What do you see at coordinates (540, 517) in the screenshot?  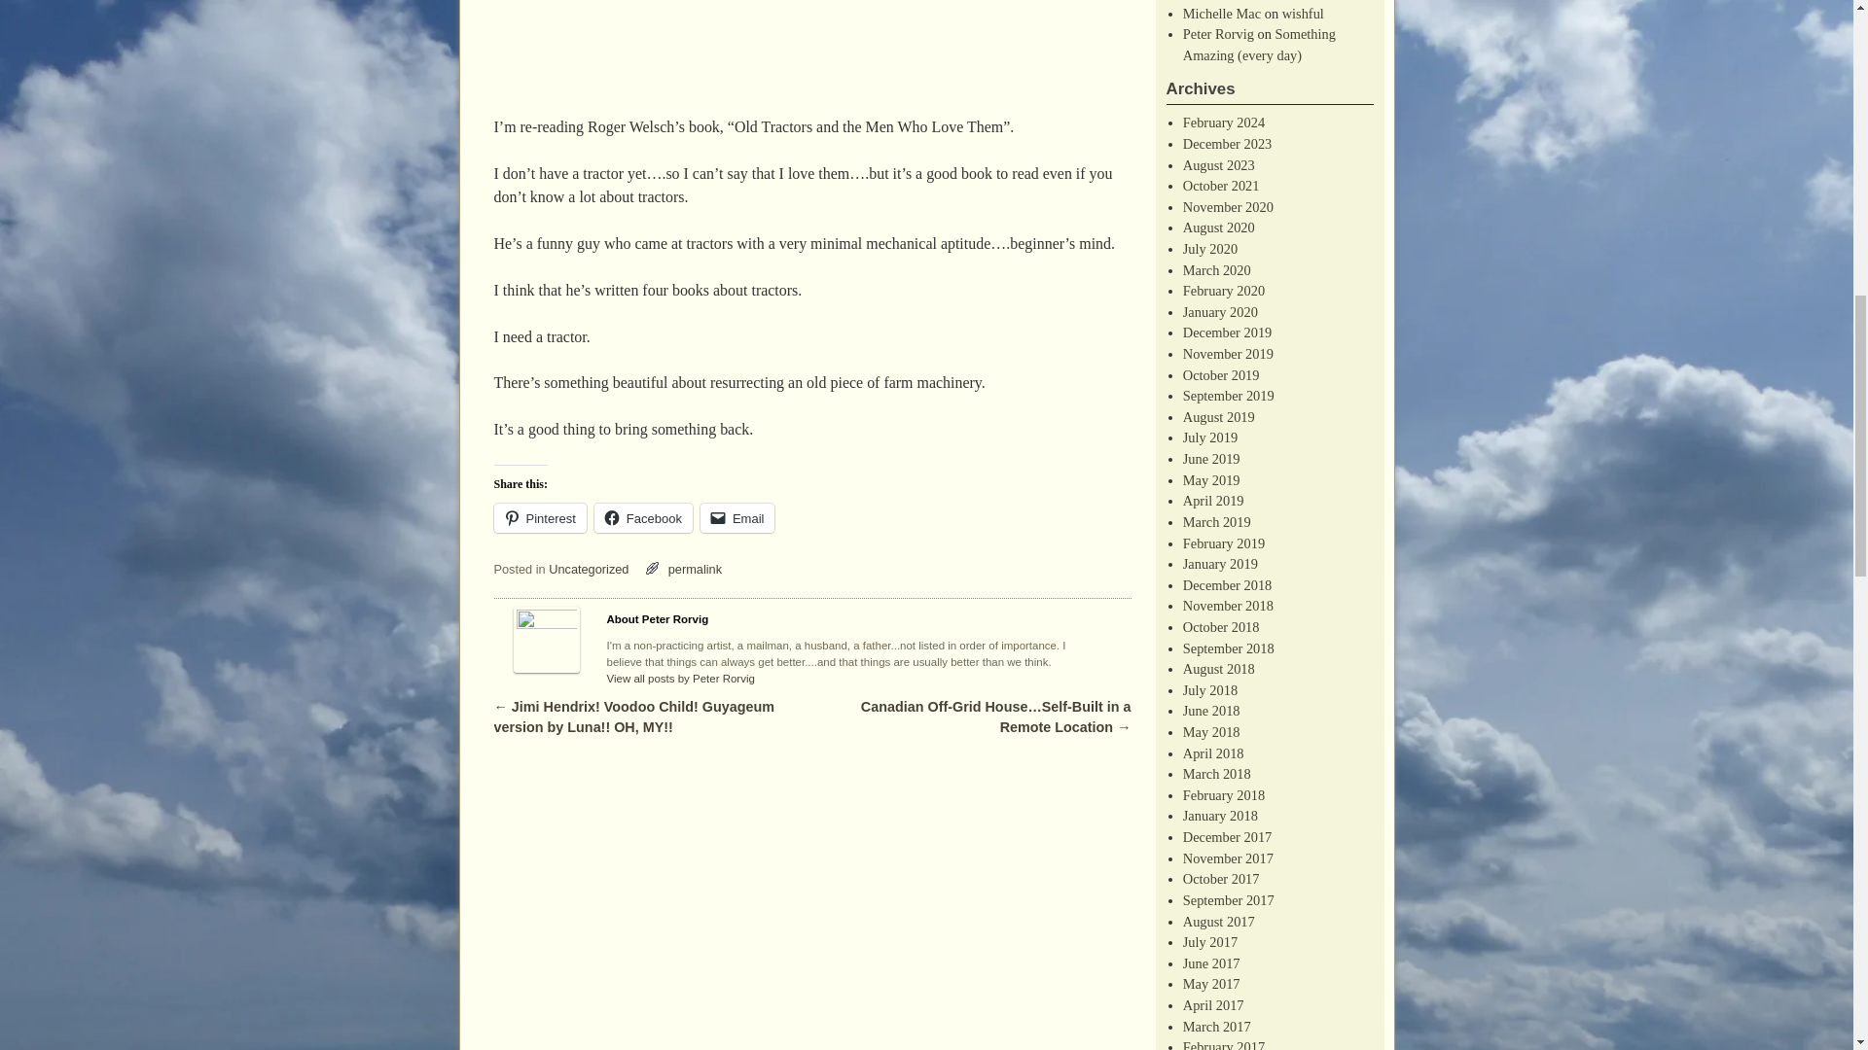 I see `Pinterest` at bounding box center [540, 517].